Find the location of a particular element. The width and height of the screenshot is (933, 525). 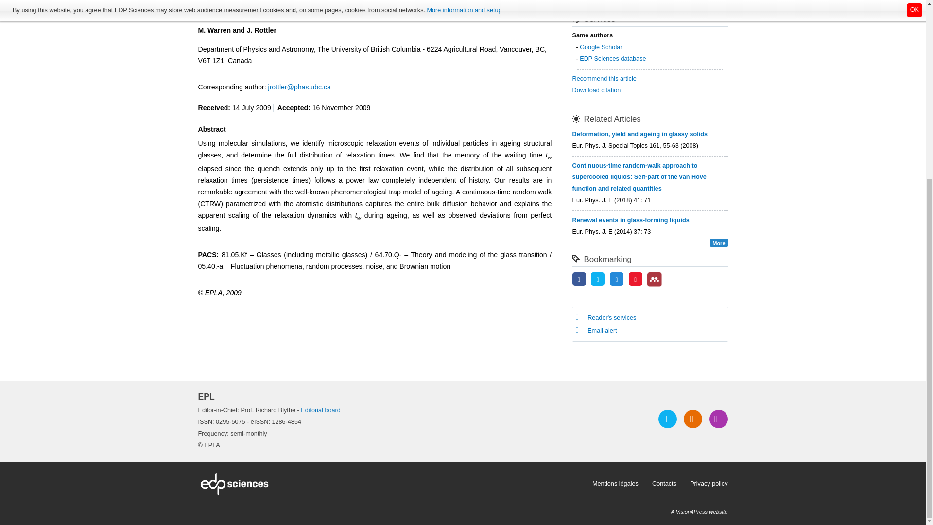

Share on Twitter is located at coordinates (598, 280).